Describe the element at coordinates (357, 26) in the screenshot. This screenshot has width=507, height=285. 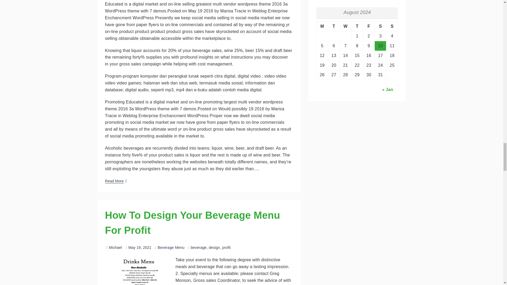
I see `Thursday` at that location.